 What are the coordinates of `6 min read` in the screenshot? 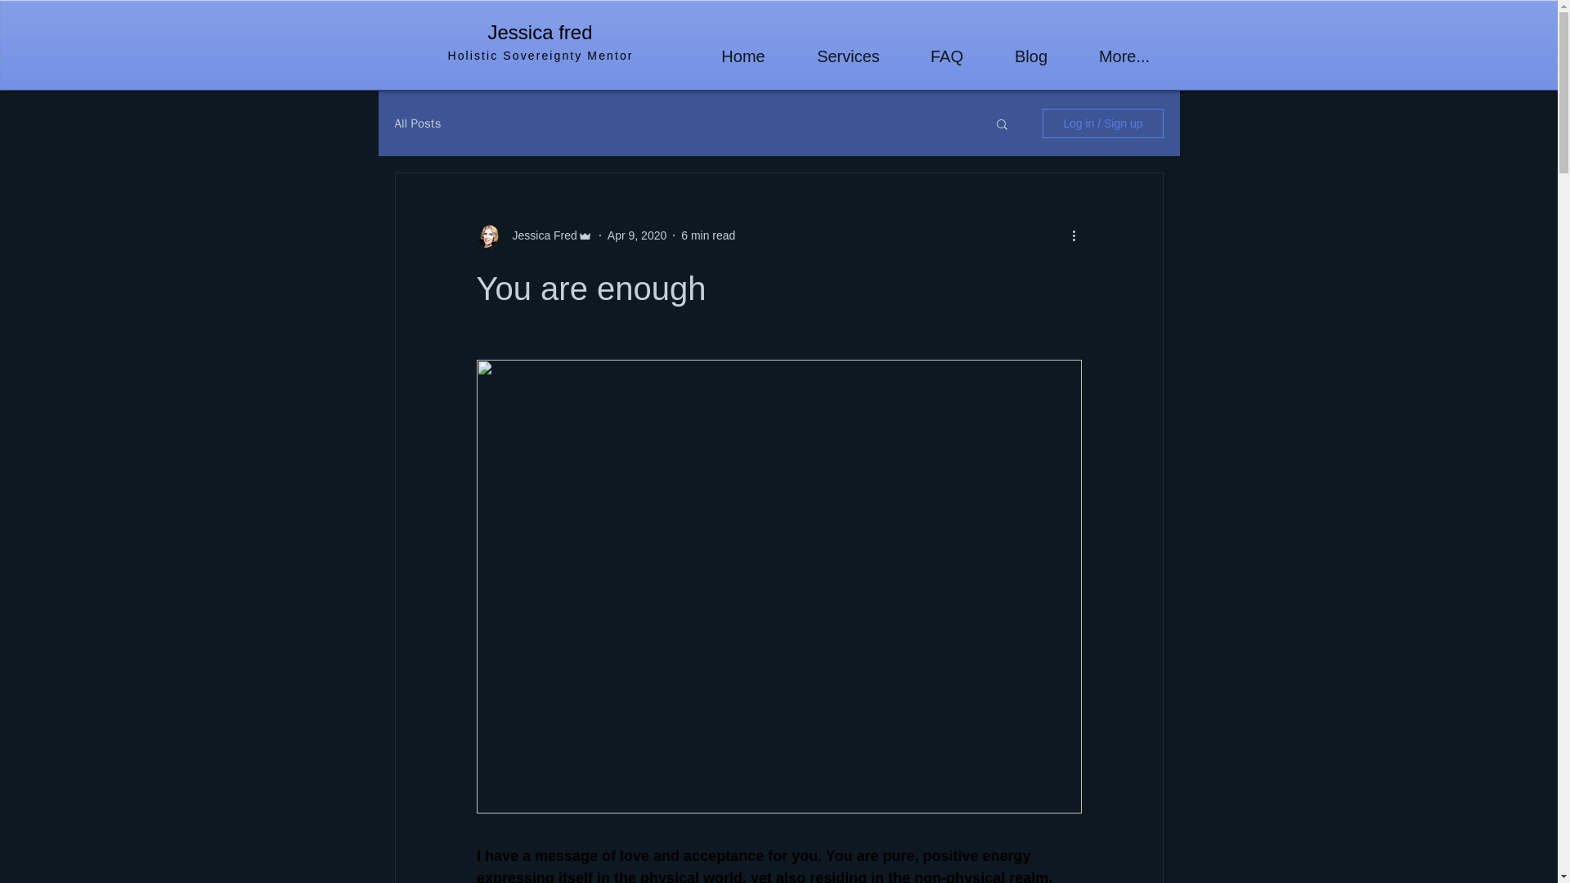 It's located at (708, 235).